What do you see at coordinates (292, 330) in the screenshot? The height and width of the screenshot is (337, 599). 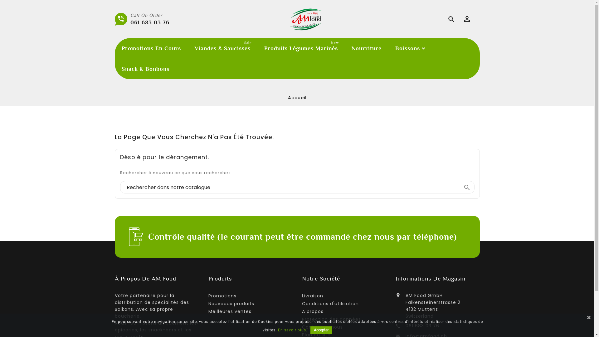 I see `En savoir plus.` at bounding box center [292, 330].